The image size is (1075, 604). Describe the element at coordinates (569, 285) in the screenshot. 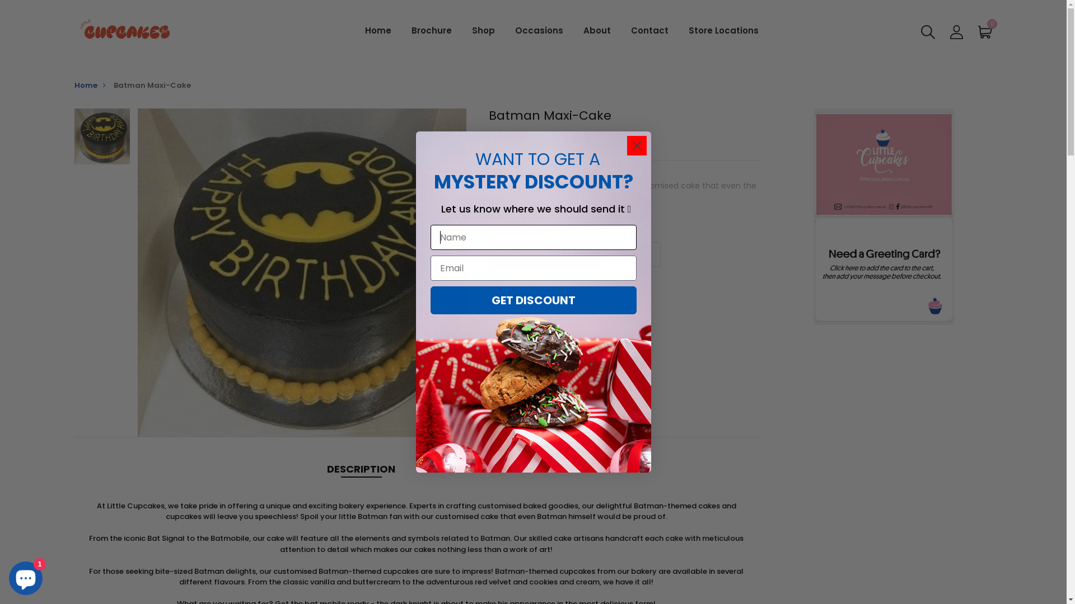

I see `Cake,` at that location.